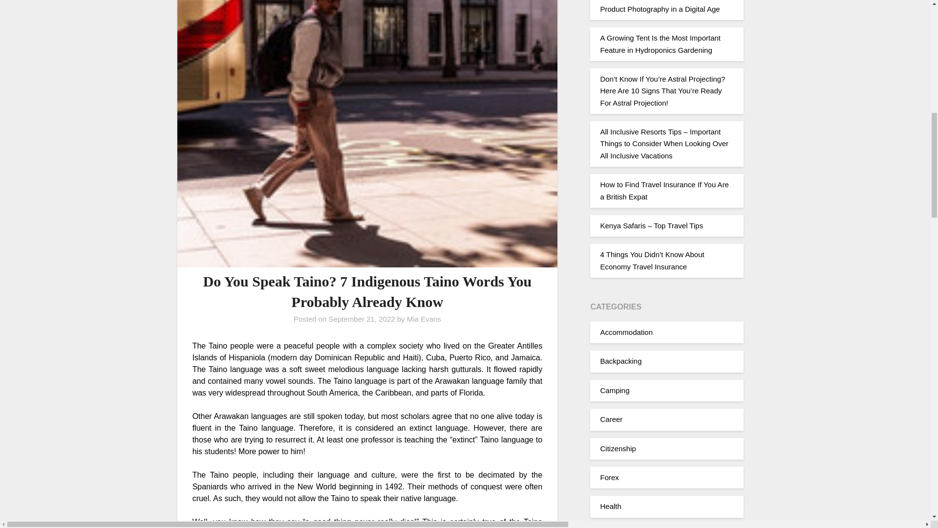 The image size is (938, 528). I want to click on Accommodation, so click(626, 331).